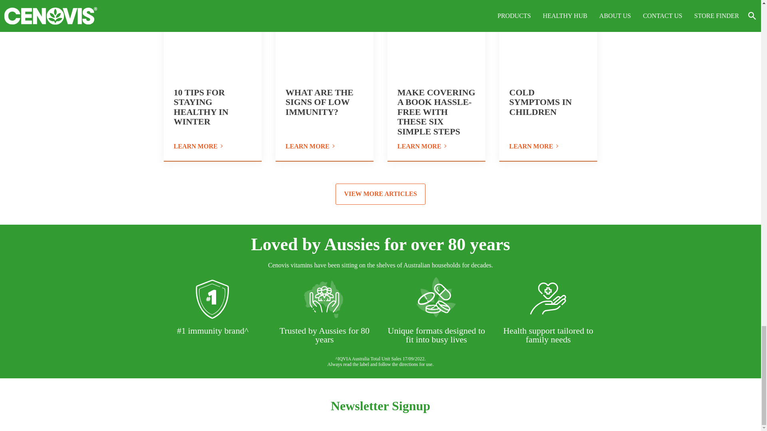  I want to click on learn more, so click(324, 147).